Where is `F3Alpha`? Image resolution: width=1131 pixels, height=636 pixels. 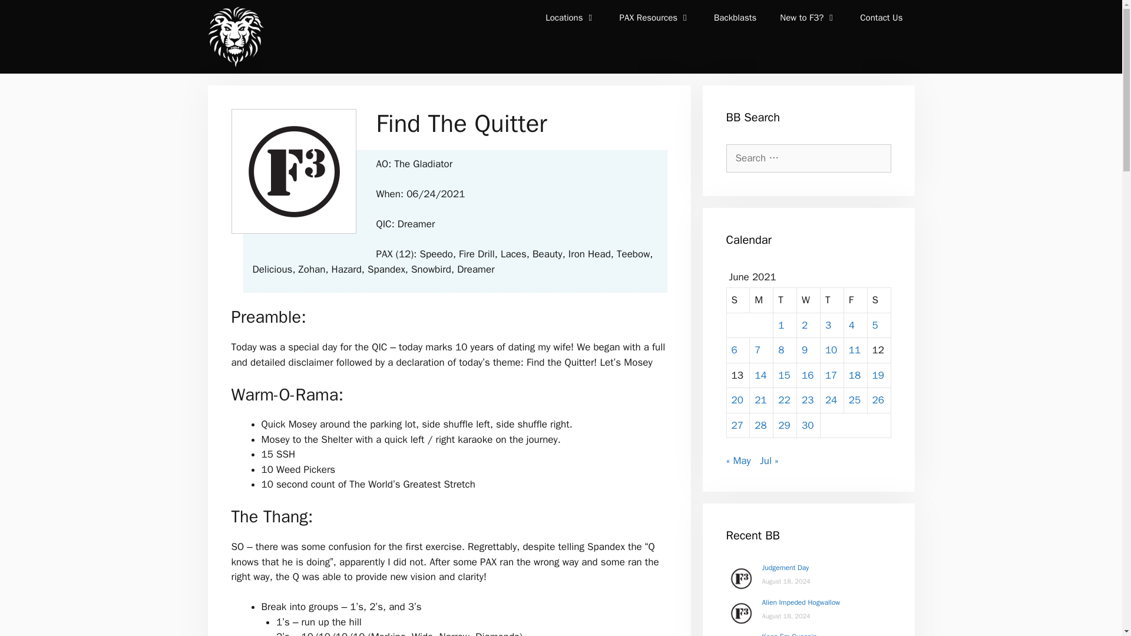
F3Alpha is located at coordinates (234, 37).